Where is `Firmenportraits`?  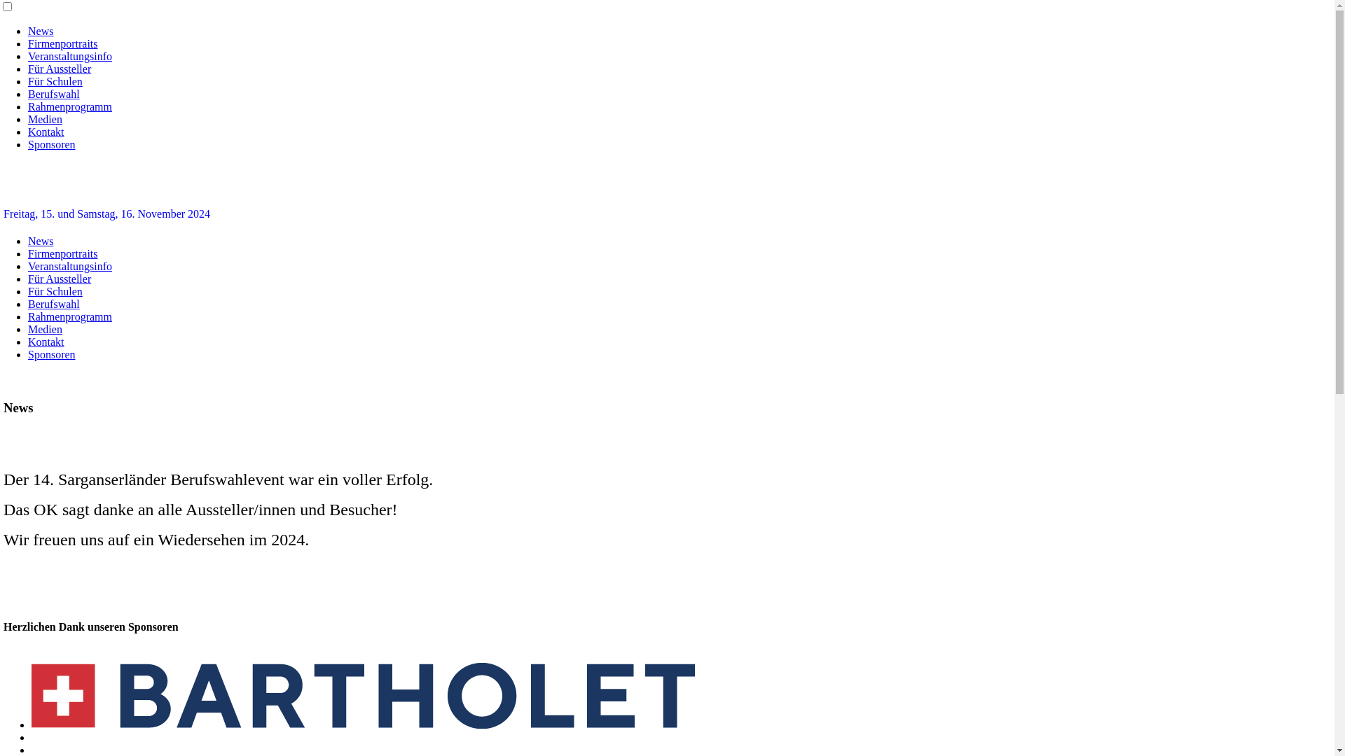 Firmenportraits is located at coordinates (63, 253).